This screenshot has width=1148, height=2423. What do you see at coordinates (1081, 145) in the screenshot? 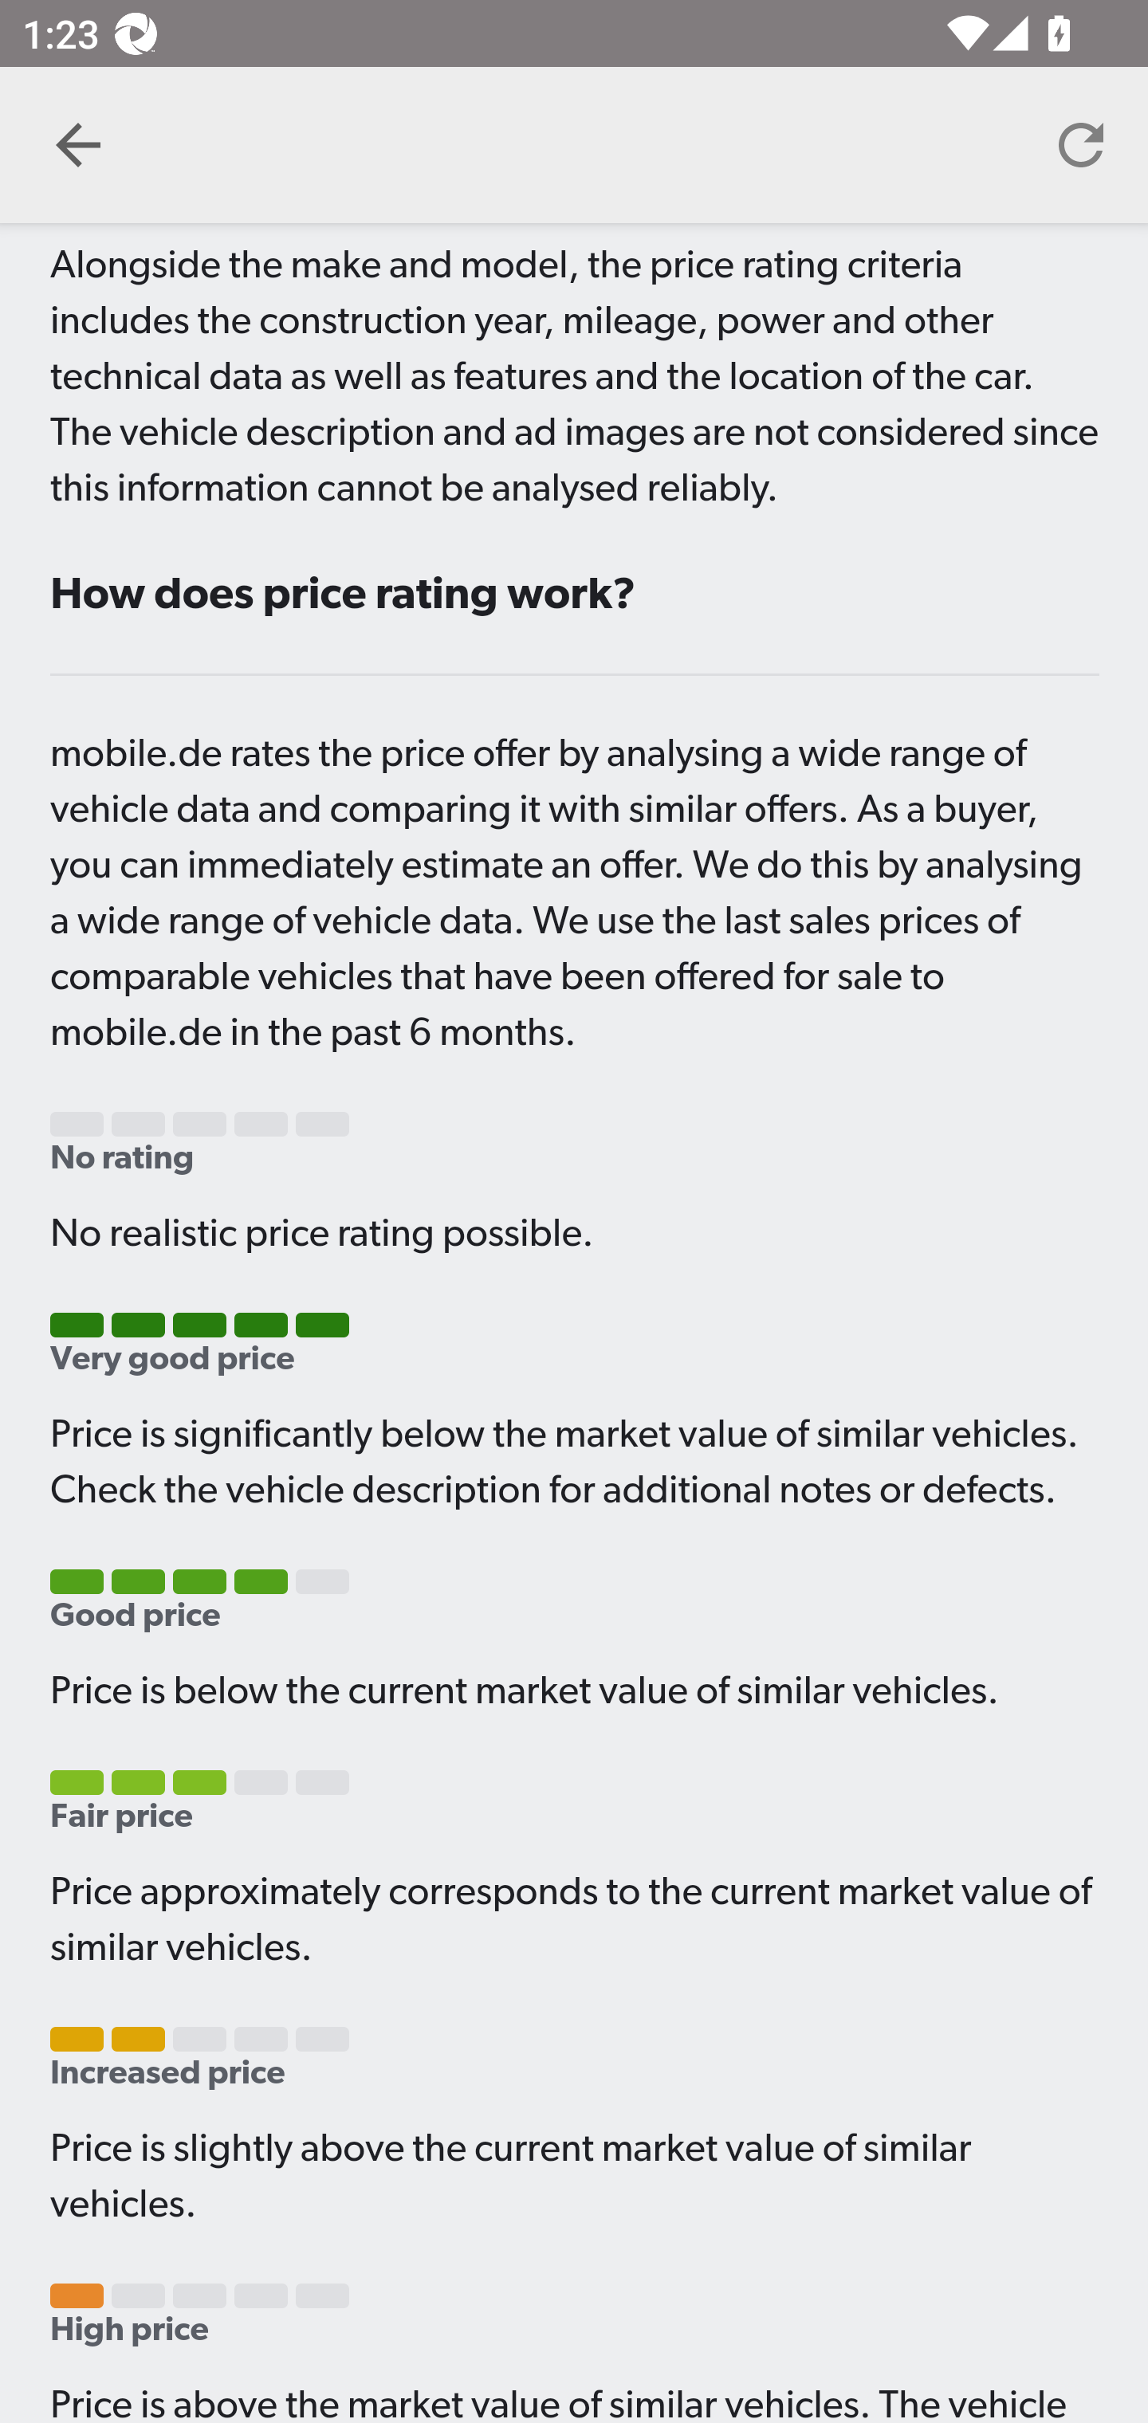
I see `synchronize` at bounding box center [1081, 145].